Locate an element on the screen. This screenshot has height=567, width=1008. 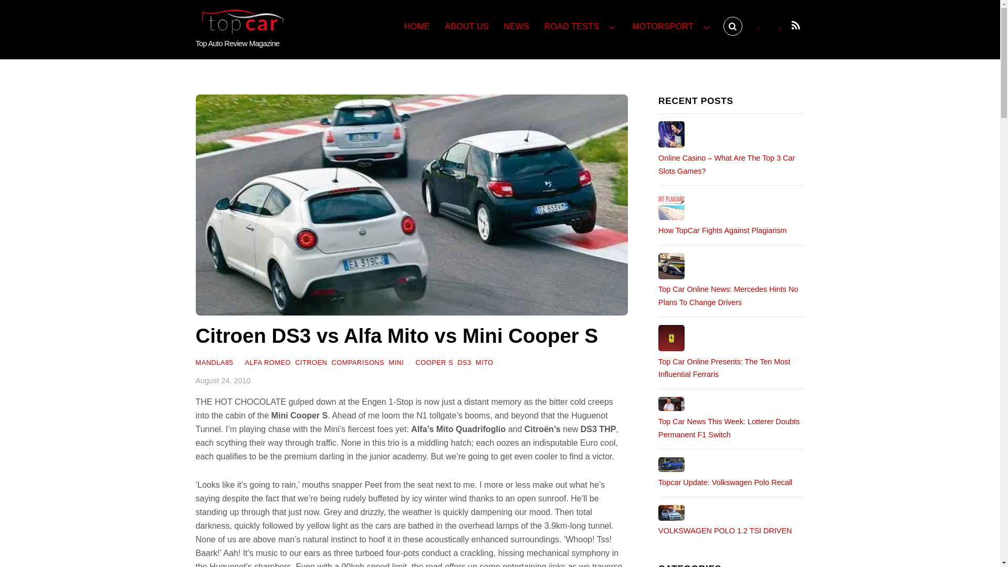
CITROEN is located at coordinates (311, 362).